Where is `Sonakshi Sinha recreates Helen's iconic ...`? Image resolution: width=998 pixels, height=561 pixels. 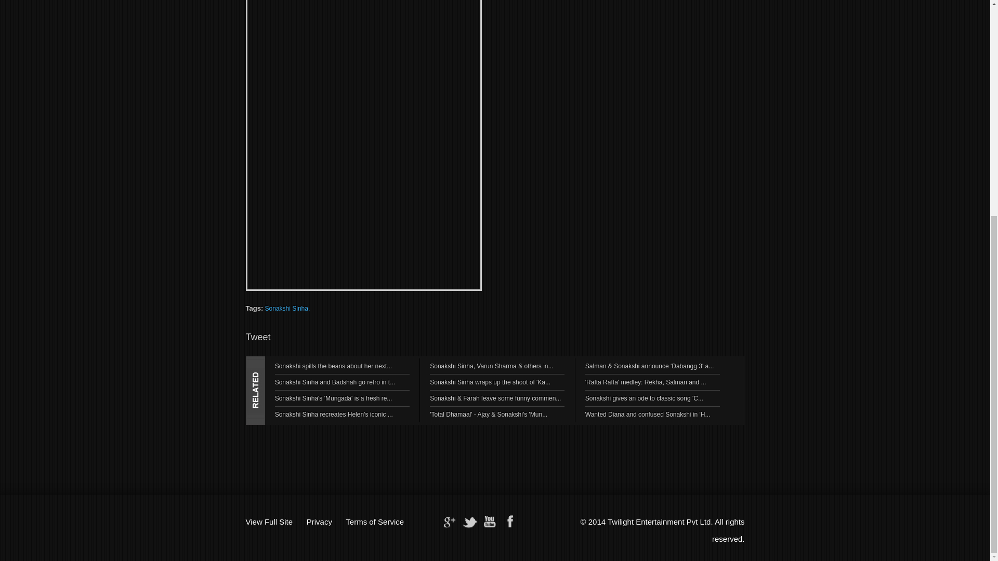 Sonakshi Sinha recreates Helen's iconic ... is located at coordinates (334, 414).